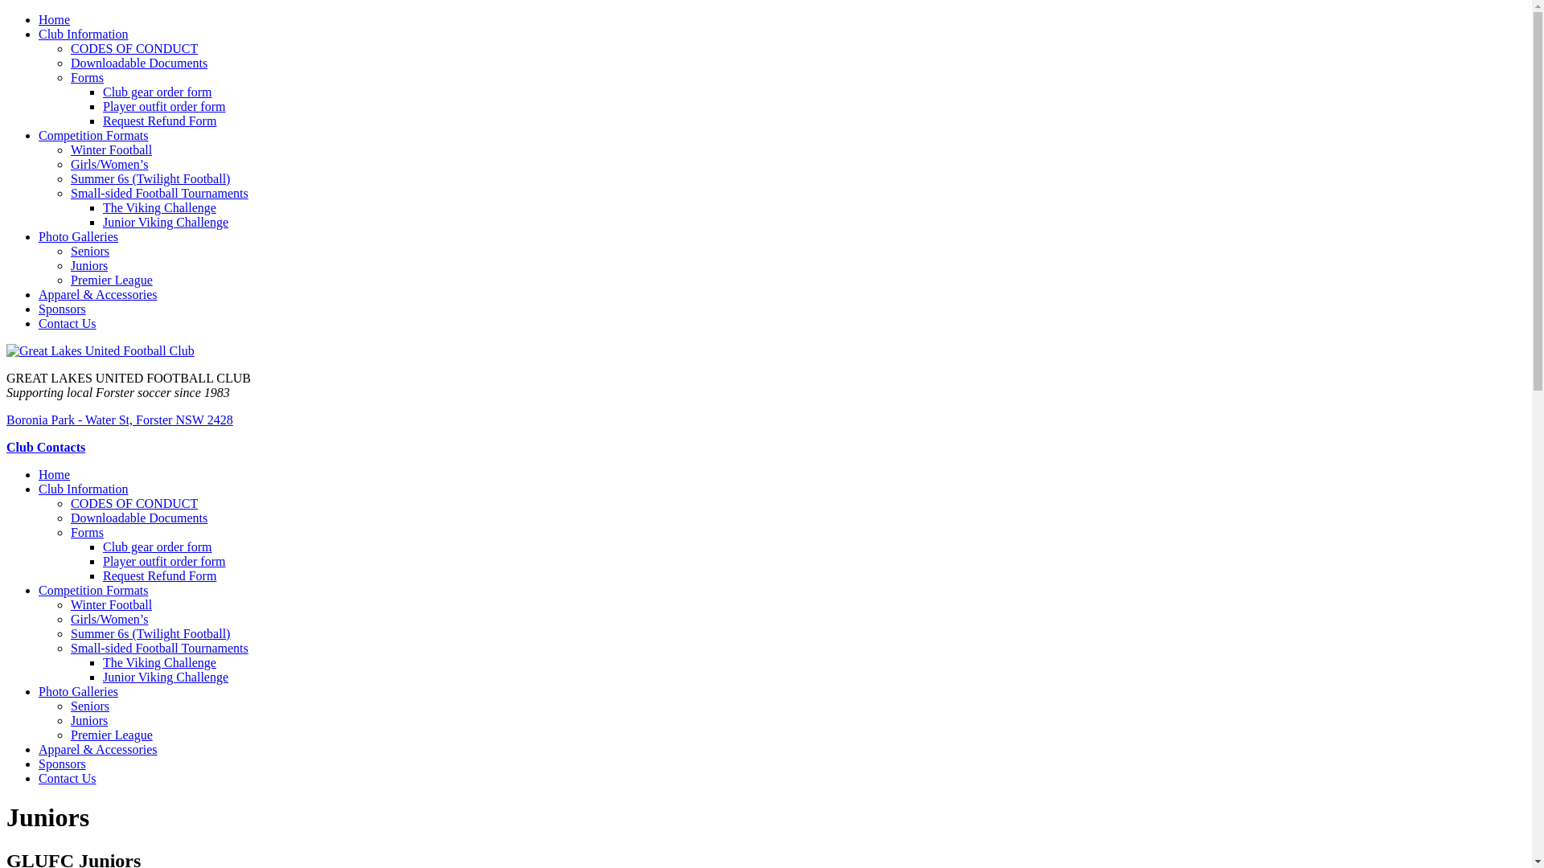 This screenshot has width=1544, height=868. What do you see at coordinates (159, 648) in the screenshot?
I see `Small-sided Football Tournaments` at bounding box center [159, 648].